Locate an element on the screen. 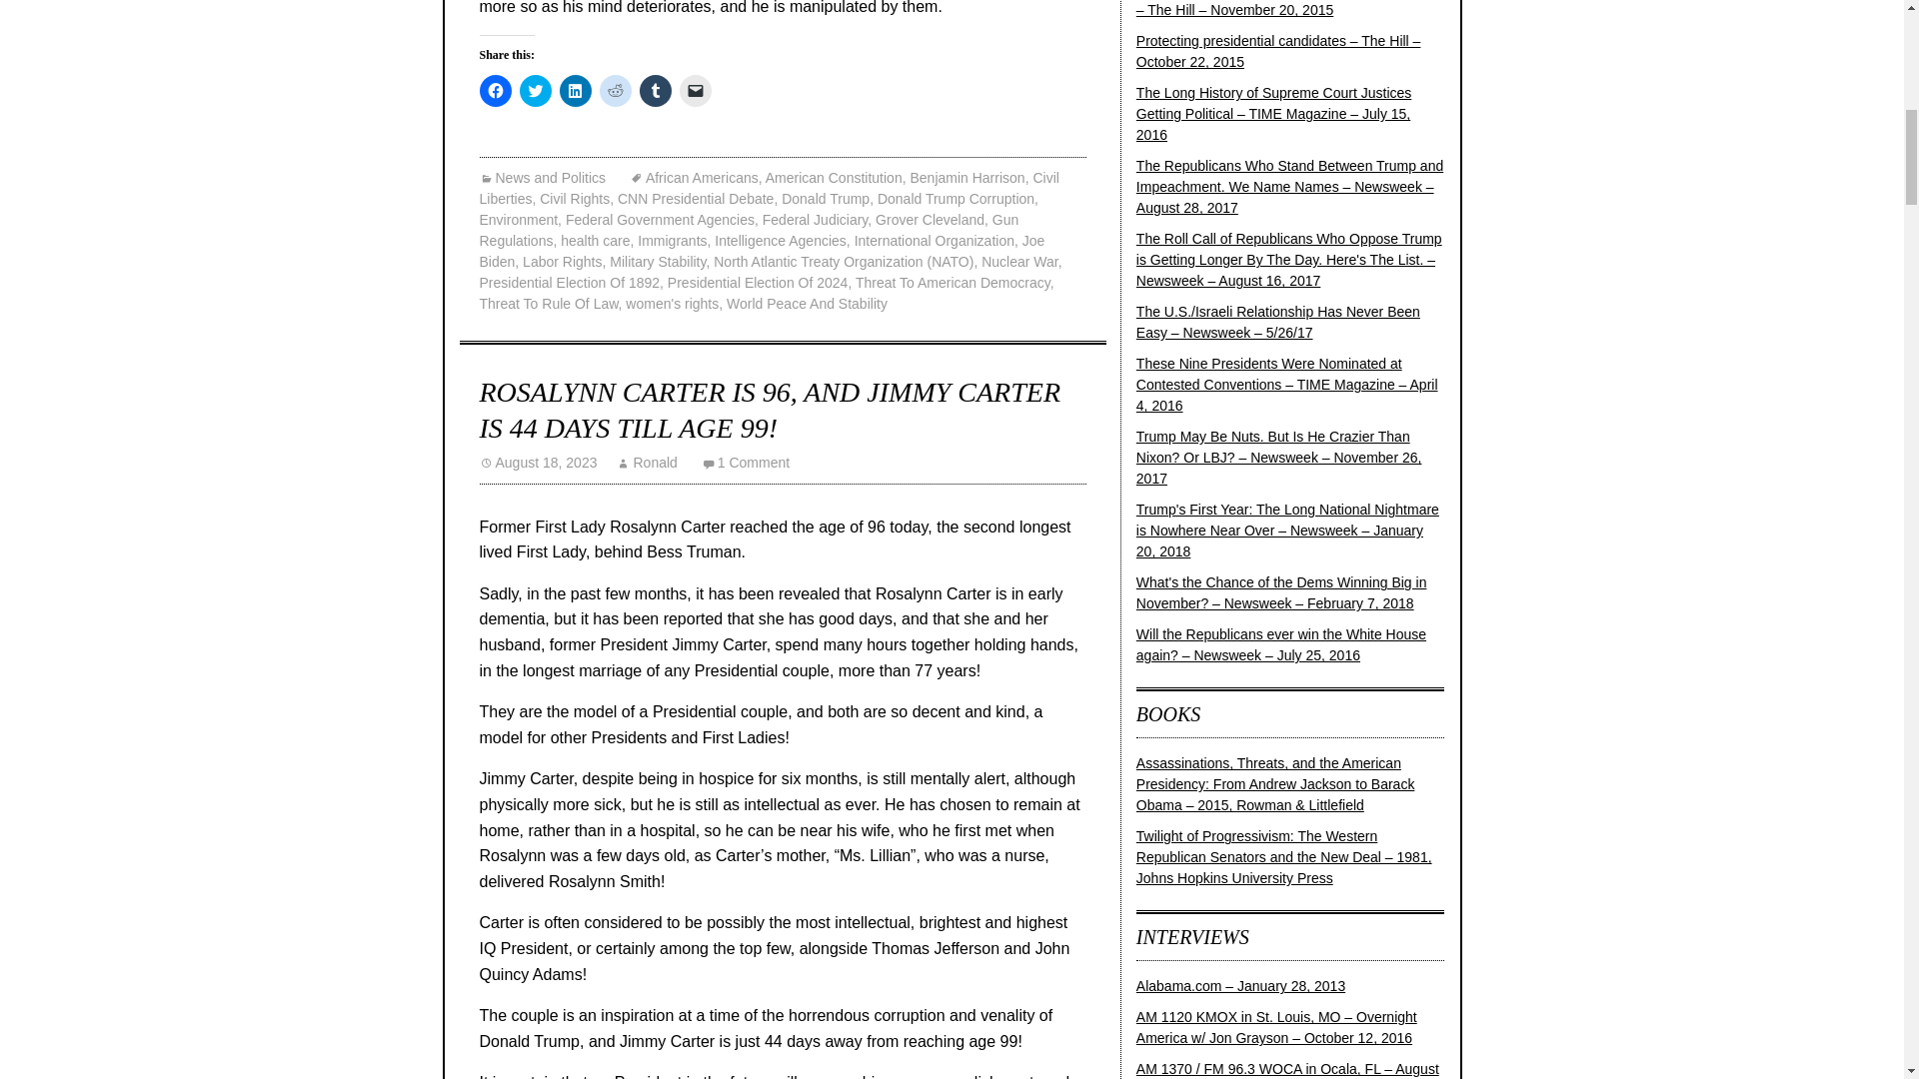 The width and height of the screenshot is (1919, 1079). View all posts by Ronald is located at coordinates (646, 462).